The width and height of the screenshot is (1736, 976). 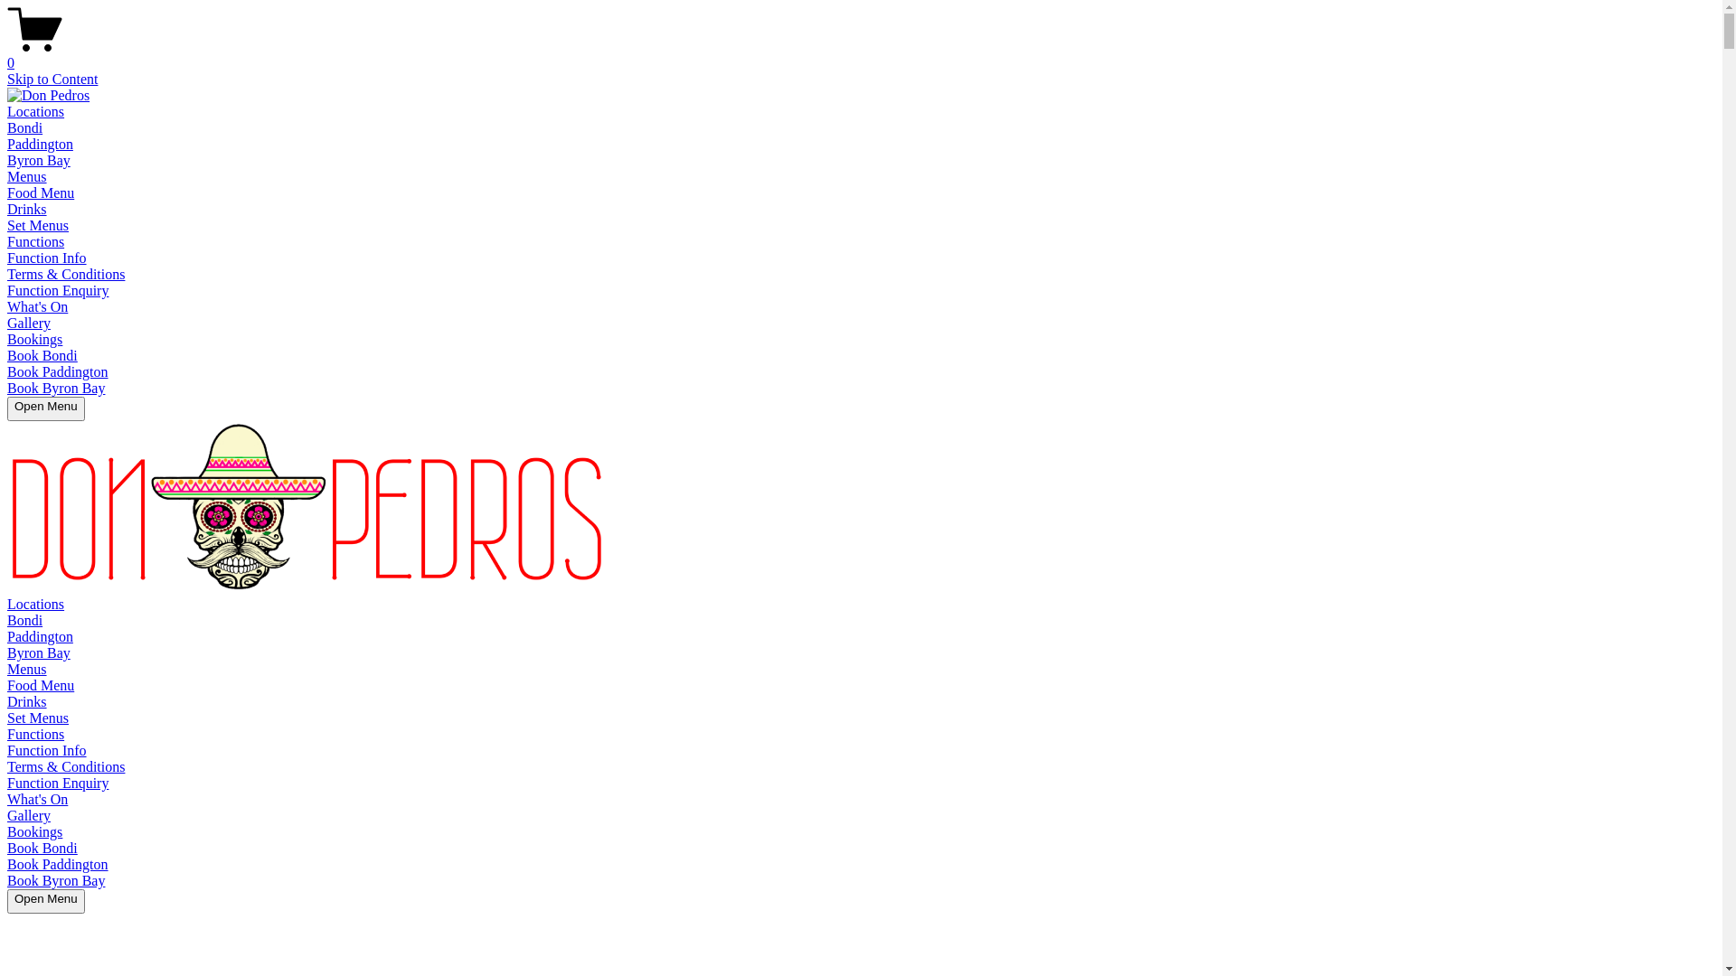 What do you see at coordinates (34, 831) in the screenshot?
I see `Bookings` at bounding box center [34, 831].